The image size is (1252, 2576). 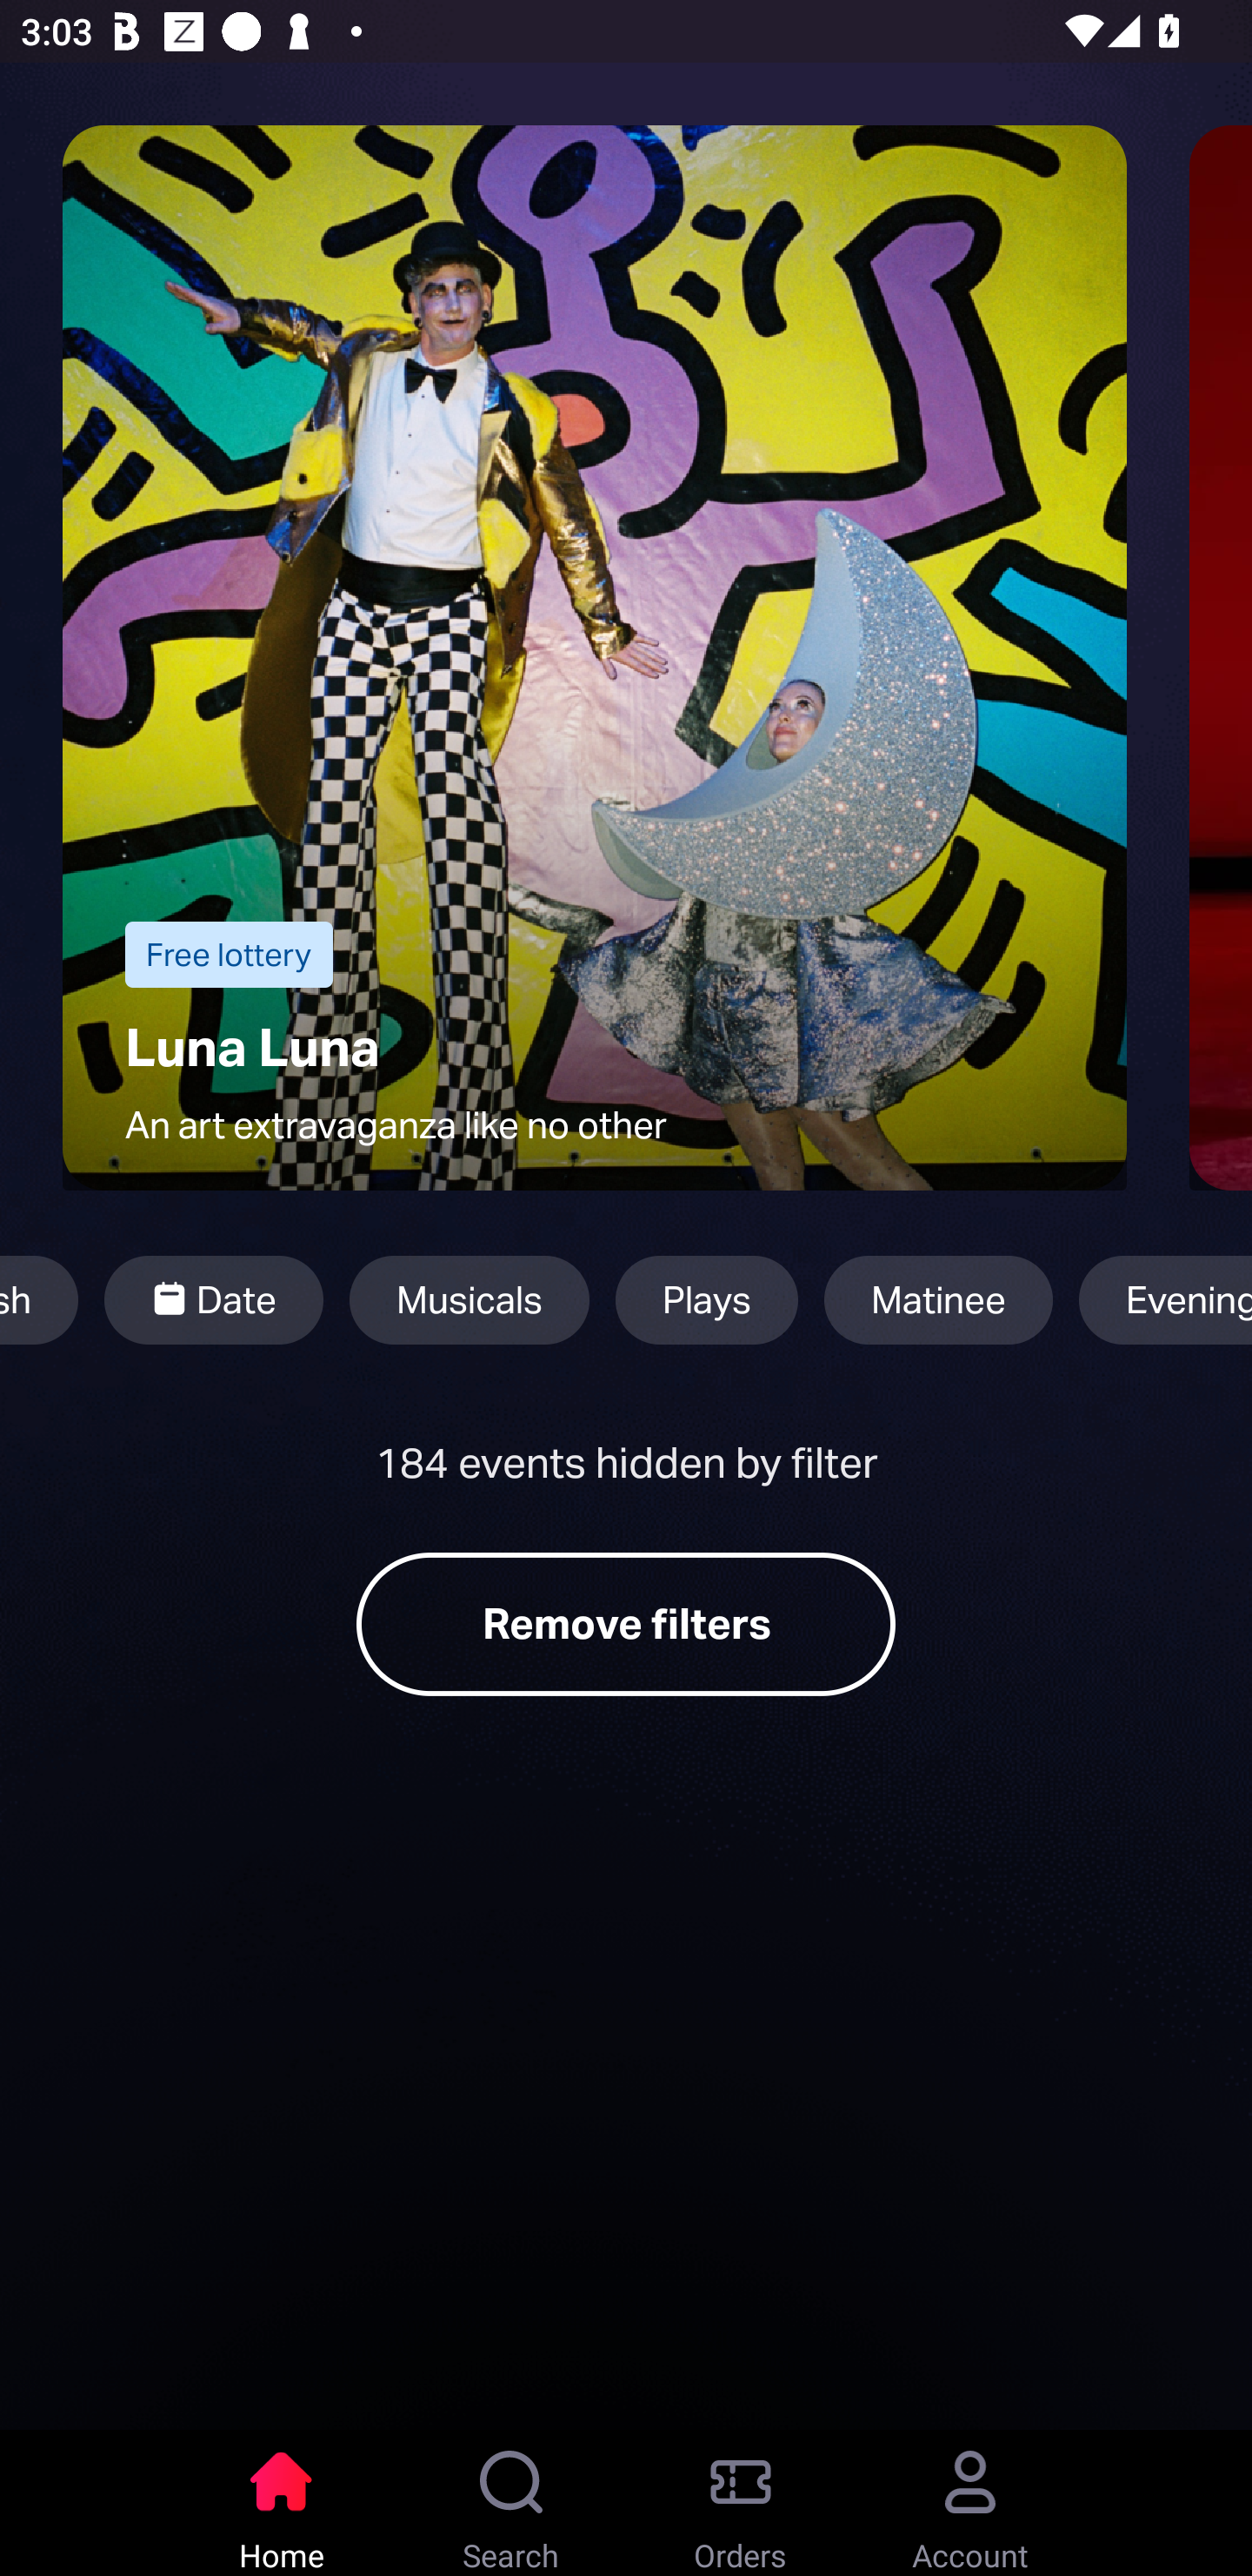 I want to click on Remove filters, so click(x=626, y=1624).